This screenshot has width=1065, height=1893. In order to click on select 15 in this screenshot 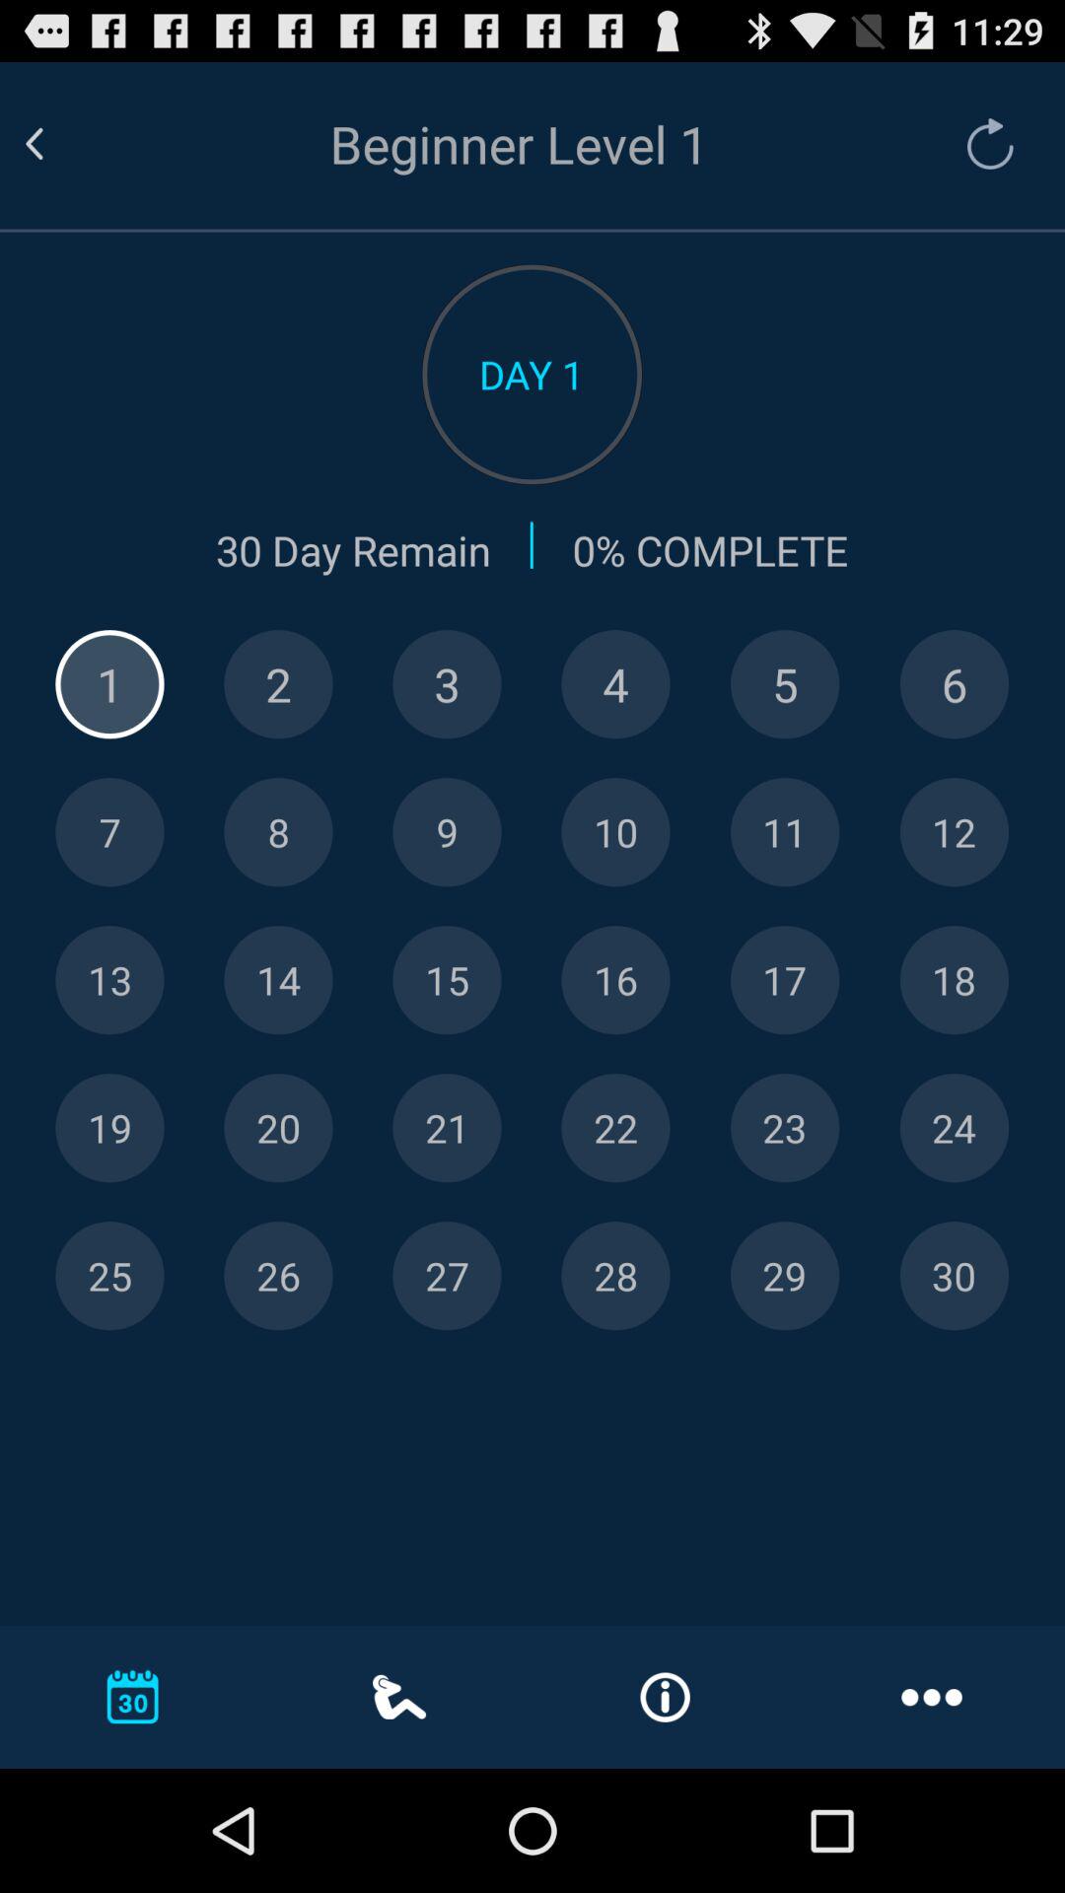, I will do `click(447, 980)`.